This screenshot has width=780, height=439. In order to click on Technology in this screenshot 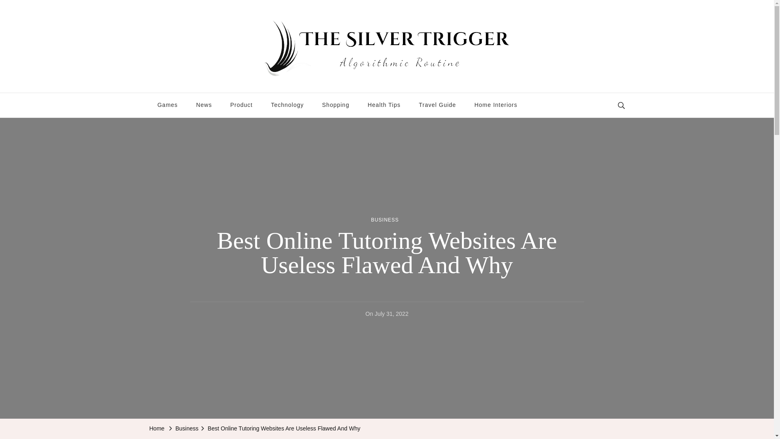, I will do `click(288, 105)`.